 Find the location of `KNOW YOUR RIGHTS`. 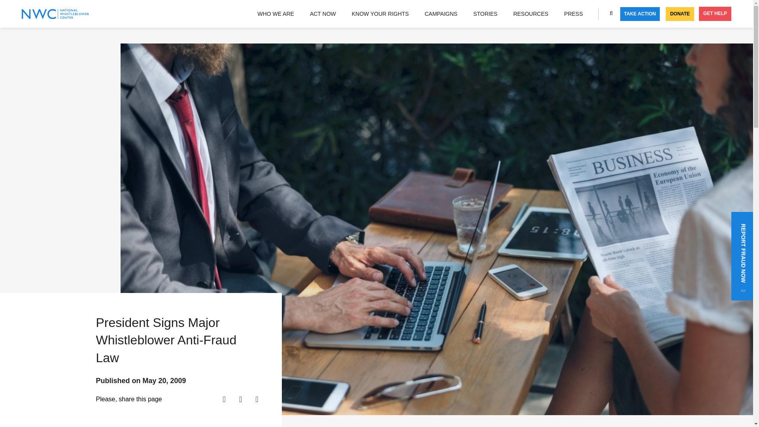

KNOW YOUR RIGHTS is located at coordinates (380, 13).